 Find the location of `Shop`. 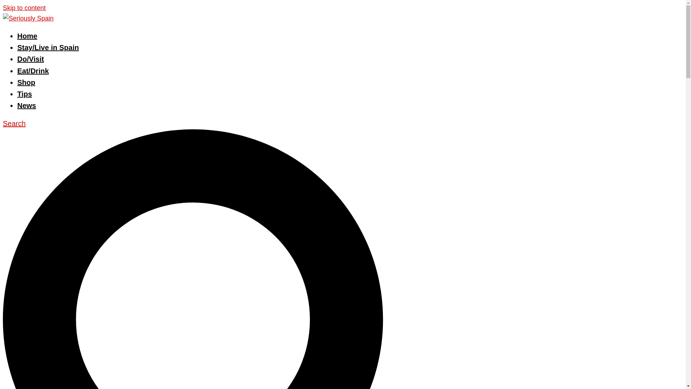

Shop is located at coordinates (26, 82).